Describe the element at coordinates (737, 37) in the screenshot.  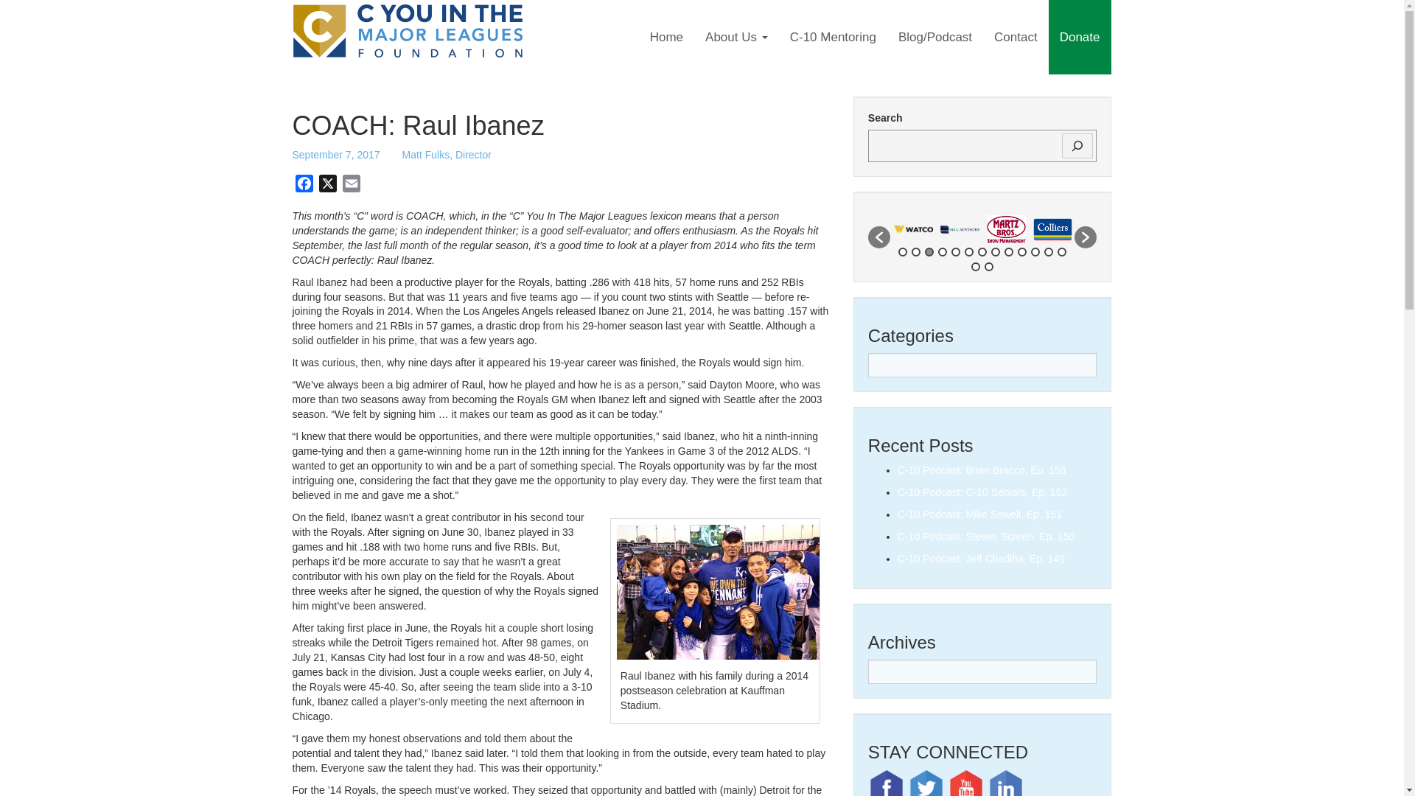
I see `About Us` at that location.